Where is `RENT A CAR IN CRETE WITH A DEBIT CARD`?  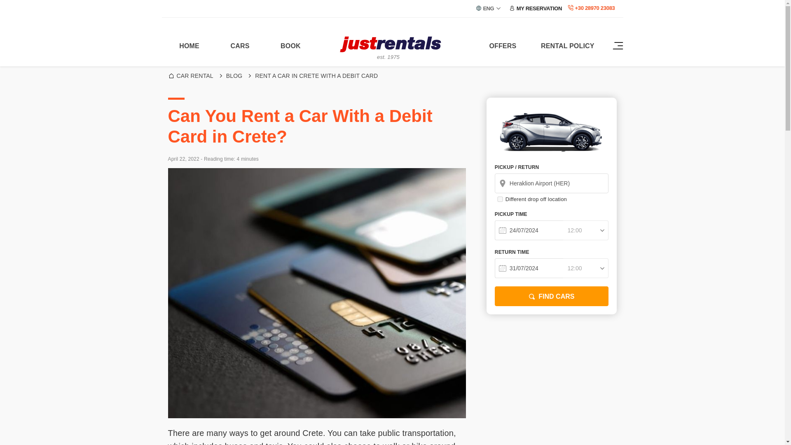
RENT A CAR IN CRETE WITH A DEBIT CARD is located at coordinates (311, 76).